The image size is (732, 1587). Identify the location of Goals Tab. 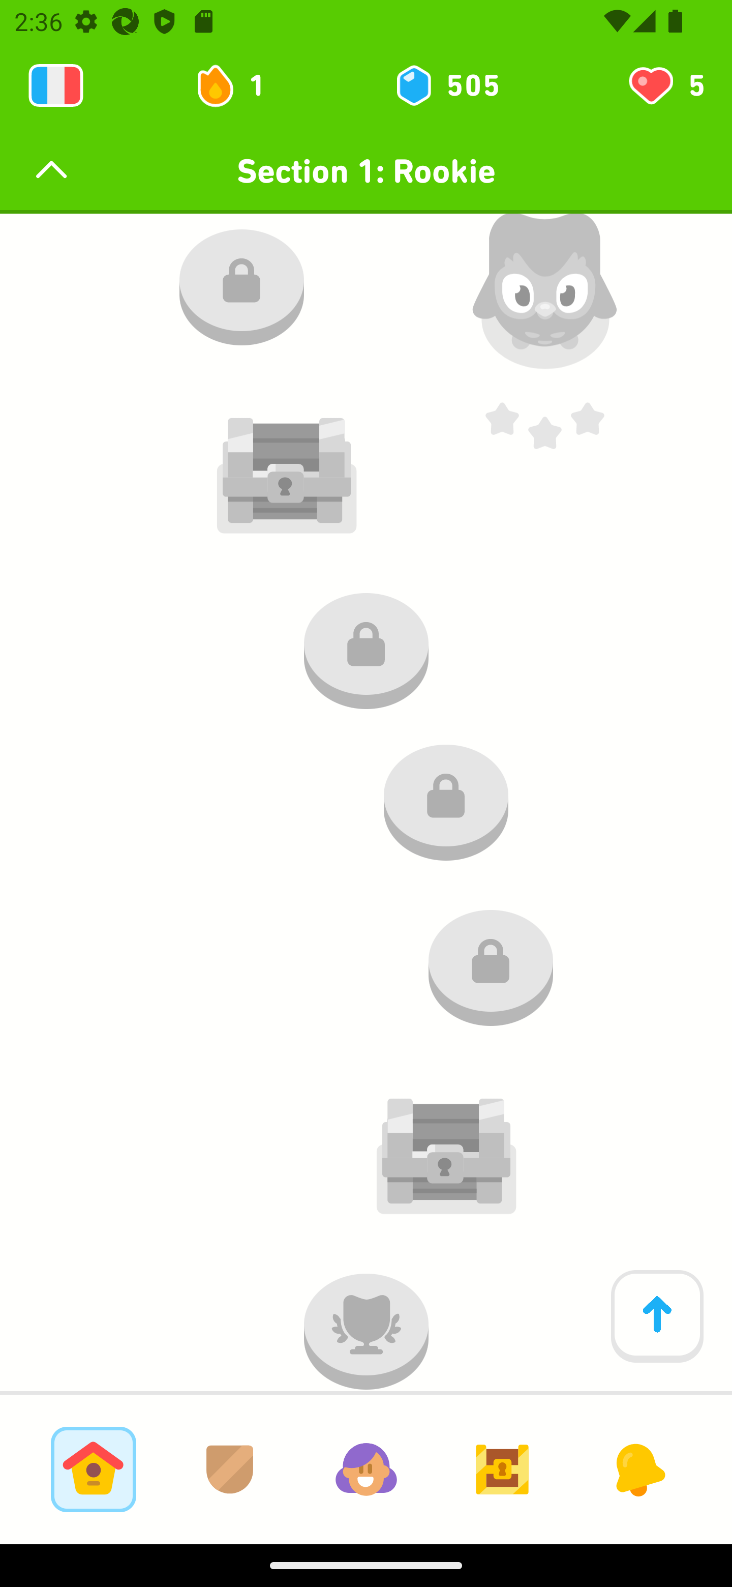
(502, 1469).